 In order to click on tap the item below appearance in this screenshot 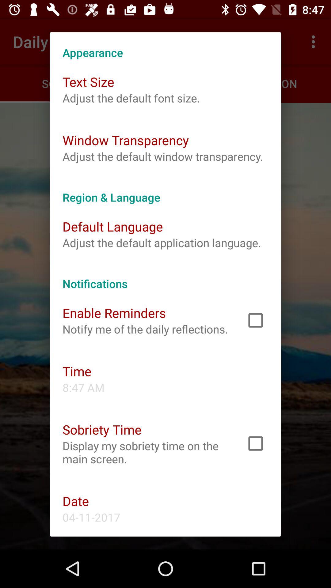, I will do `click(88, 81)`.